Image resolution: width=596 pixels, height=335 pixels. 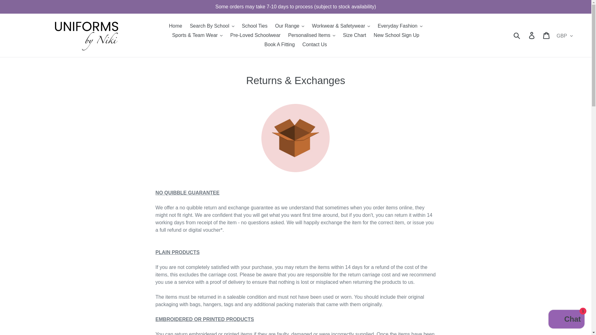 What do you see at coordinates (255, 26) in the screenshot?
I see `School Ties` at bounding box center [255, 26].